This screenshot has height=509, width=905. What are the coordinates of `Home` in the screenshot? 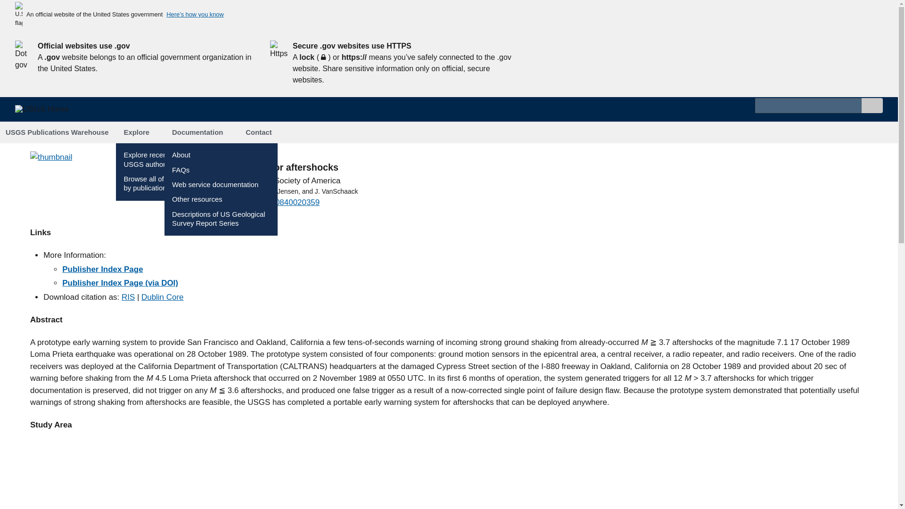 It's located at (46, 113).